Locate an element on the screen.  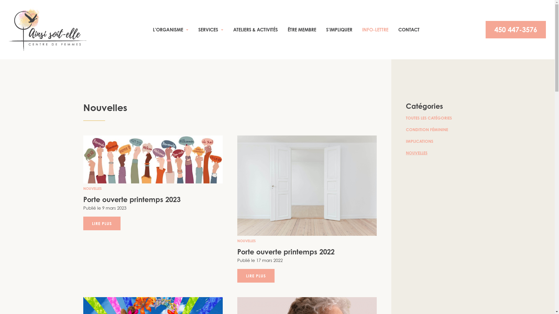
Centre de femmes Ainsi soit-elle is located at coordinates (48, 29).